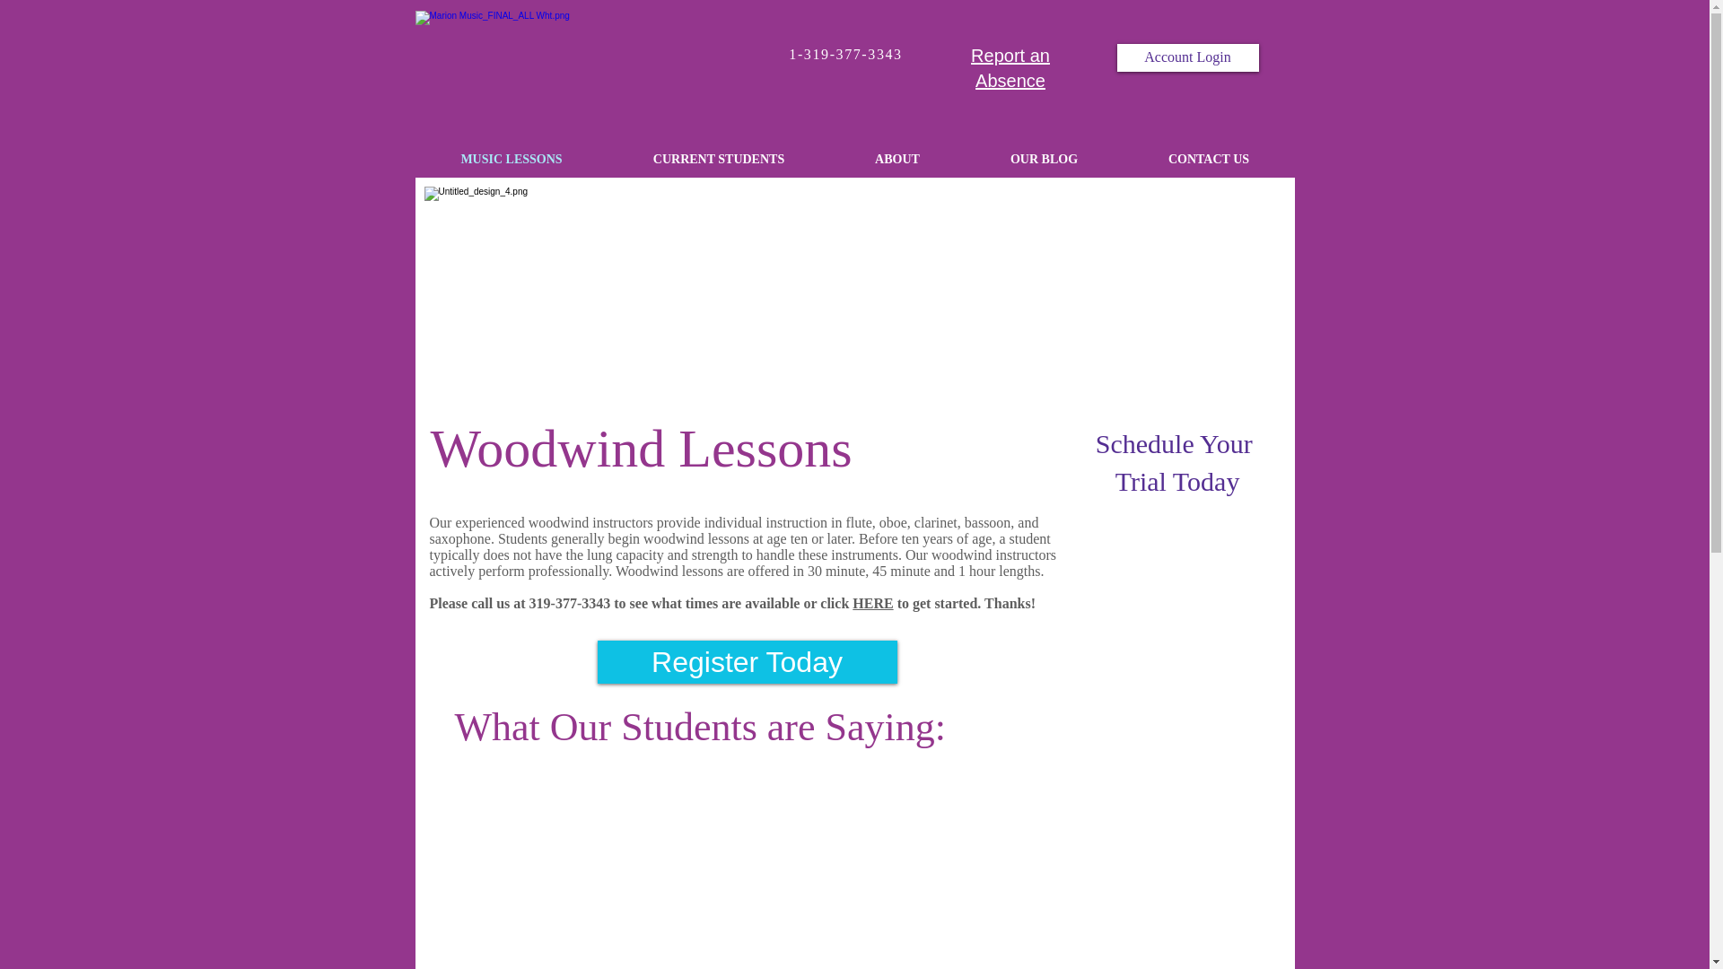 This screenshot has height=969, width=1723. Describe the element at coordinates (719, 160) in the screenshot. I see `CURRENT STUDENTS` at that location.